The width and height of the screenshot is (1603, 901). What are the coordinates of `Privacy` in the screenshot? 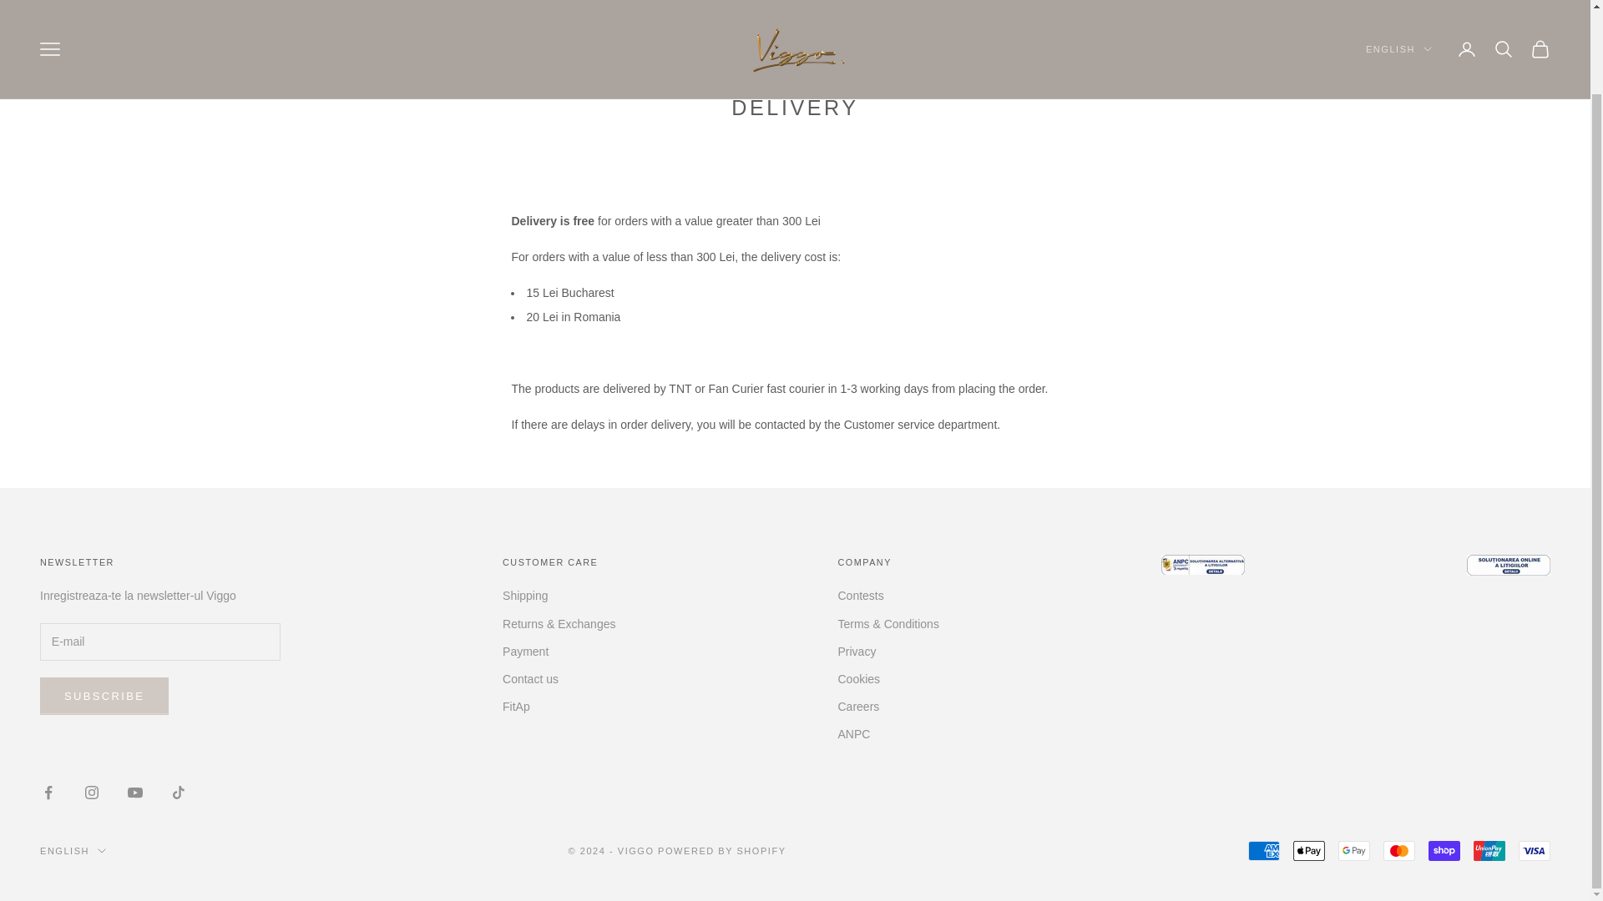 It's located at (857, 652).